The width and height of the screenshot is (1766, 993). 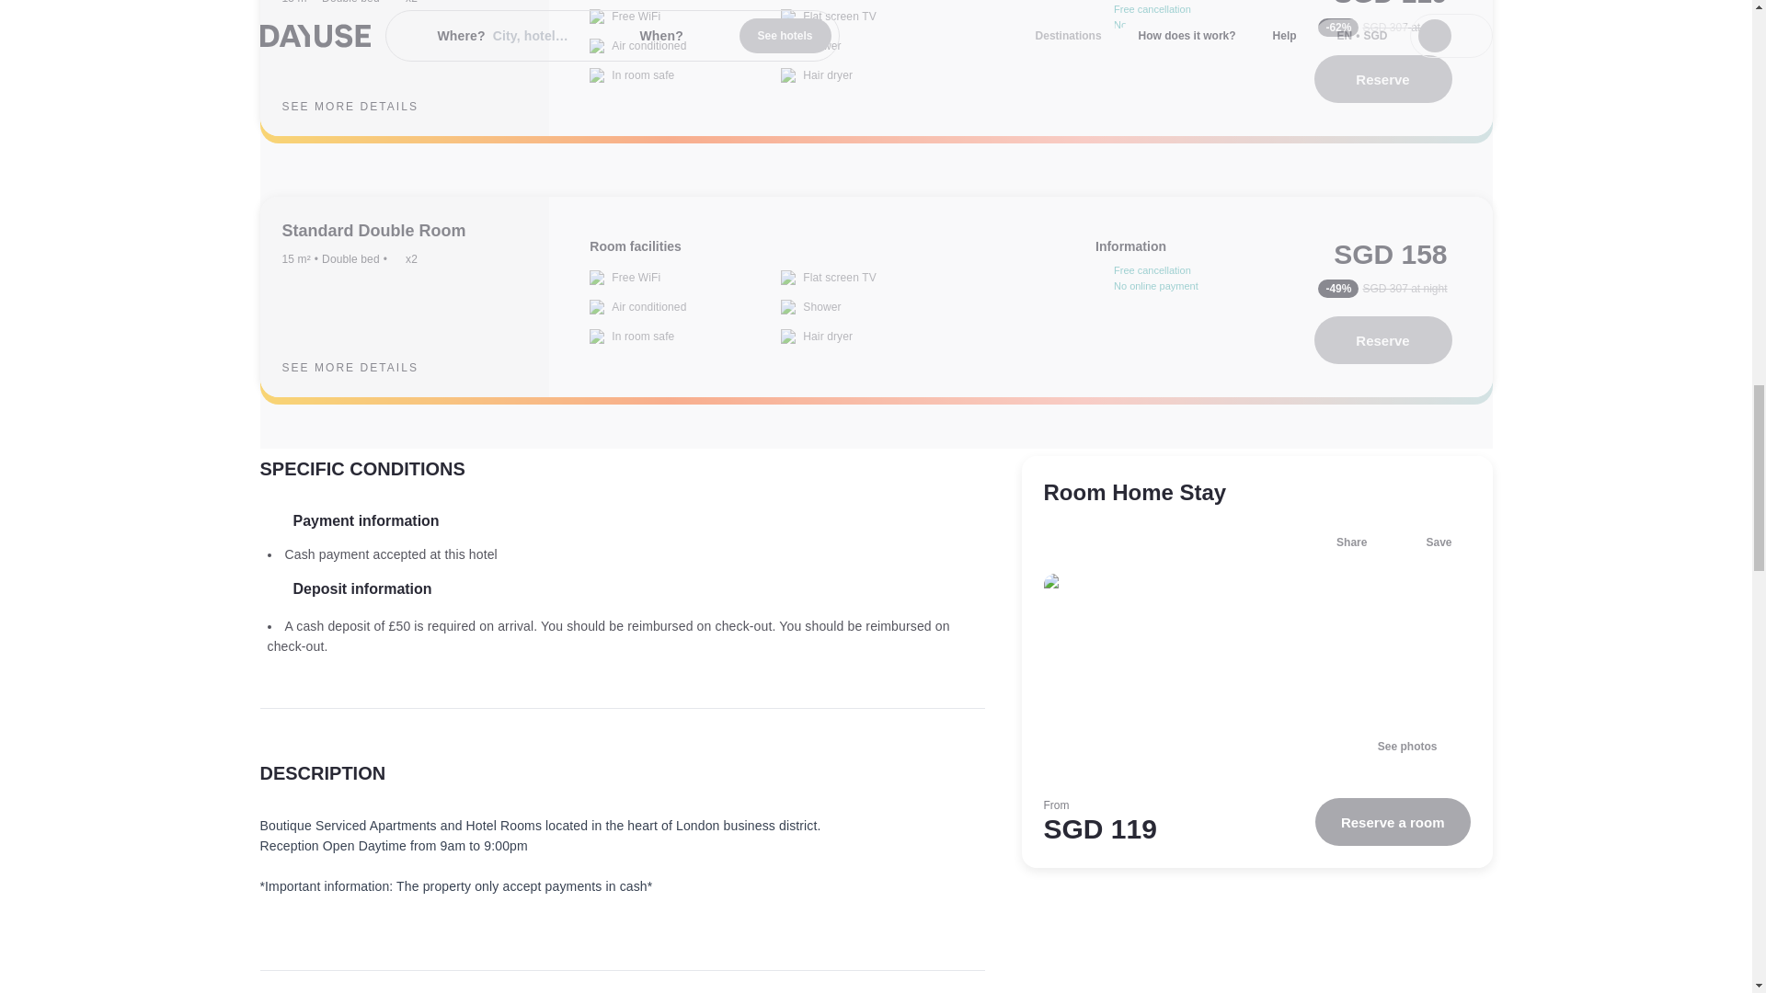 What do you see at coordinates (1382, 340) in the screenshot?
I see `Reserve` at bounding box center [1382, 340].